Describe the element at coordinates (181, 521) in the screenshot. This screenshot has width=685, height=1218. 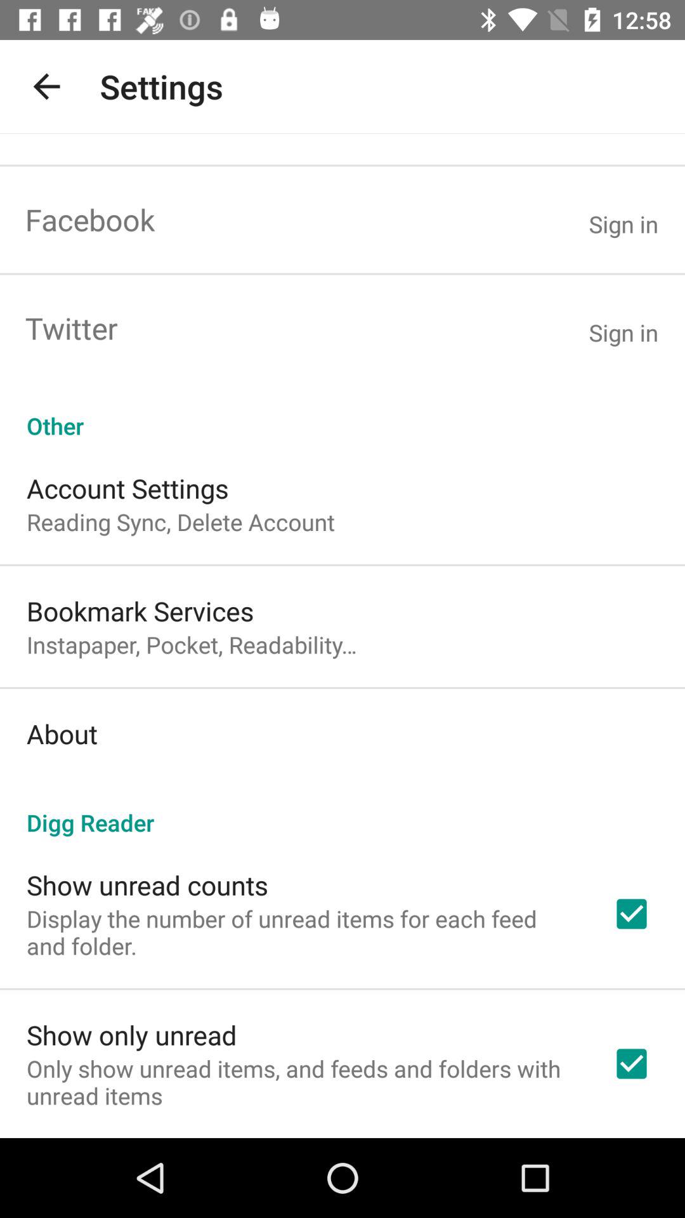
I see `choose the item above the bookmark services app` at that location.